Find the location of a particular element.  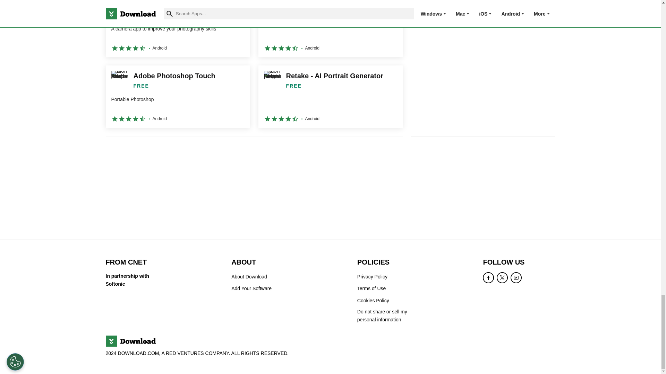

Retake - AI Portrait Generator is located at coordinates (330, 97).